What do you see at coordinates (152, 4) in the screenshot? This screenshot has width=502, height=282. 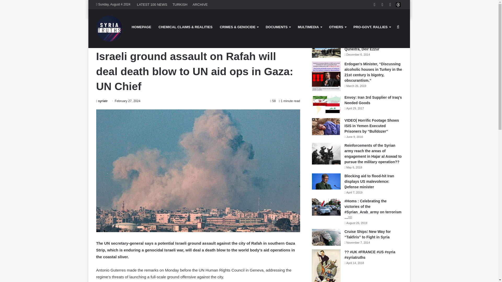 I see `LATEST 100 NEWS` at bounding box center [152, 4].